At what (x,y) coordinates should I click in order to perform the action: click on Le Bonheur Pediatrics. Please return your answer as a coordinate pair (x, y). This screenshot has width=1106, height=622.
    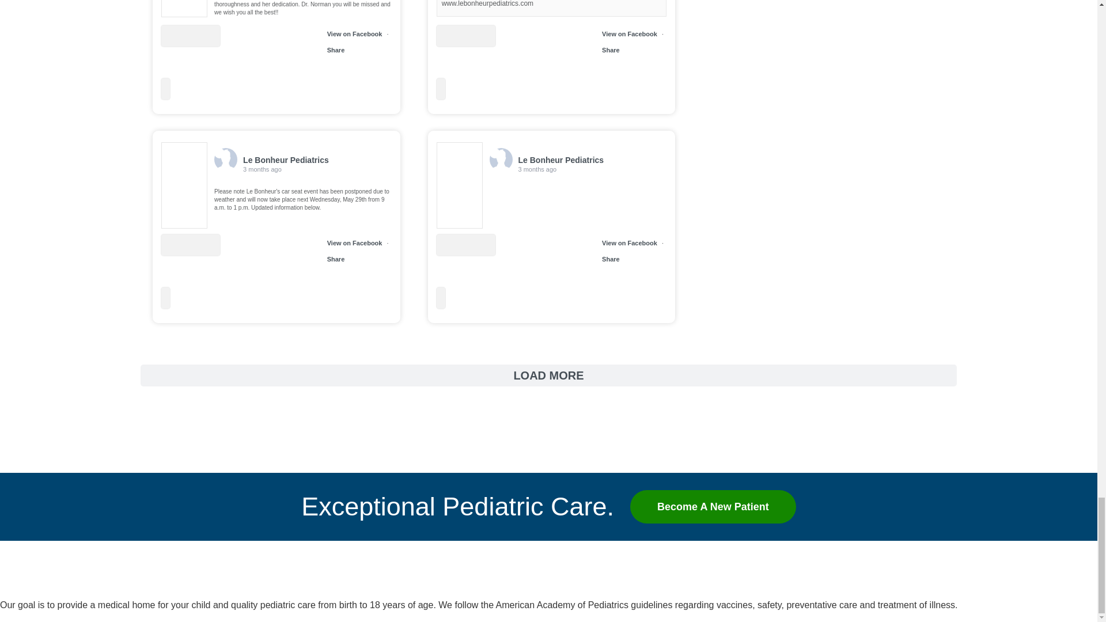
    Looking at the image, I should click on (21, 581).